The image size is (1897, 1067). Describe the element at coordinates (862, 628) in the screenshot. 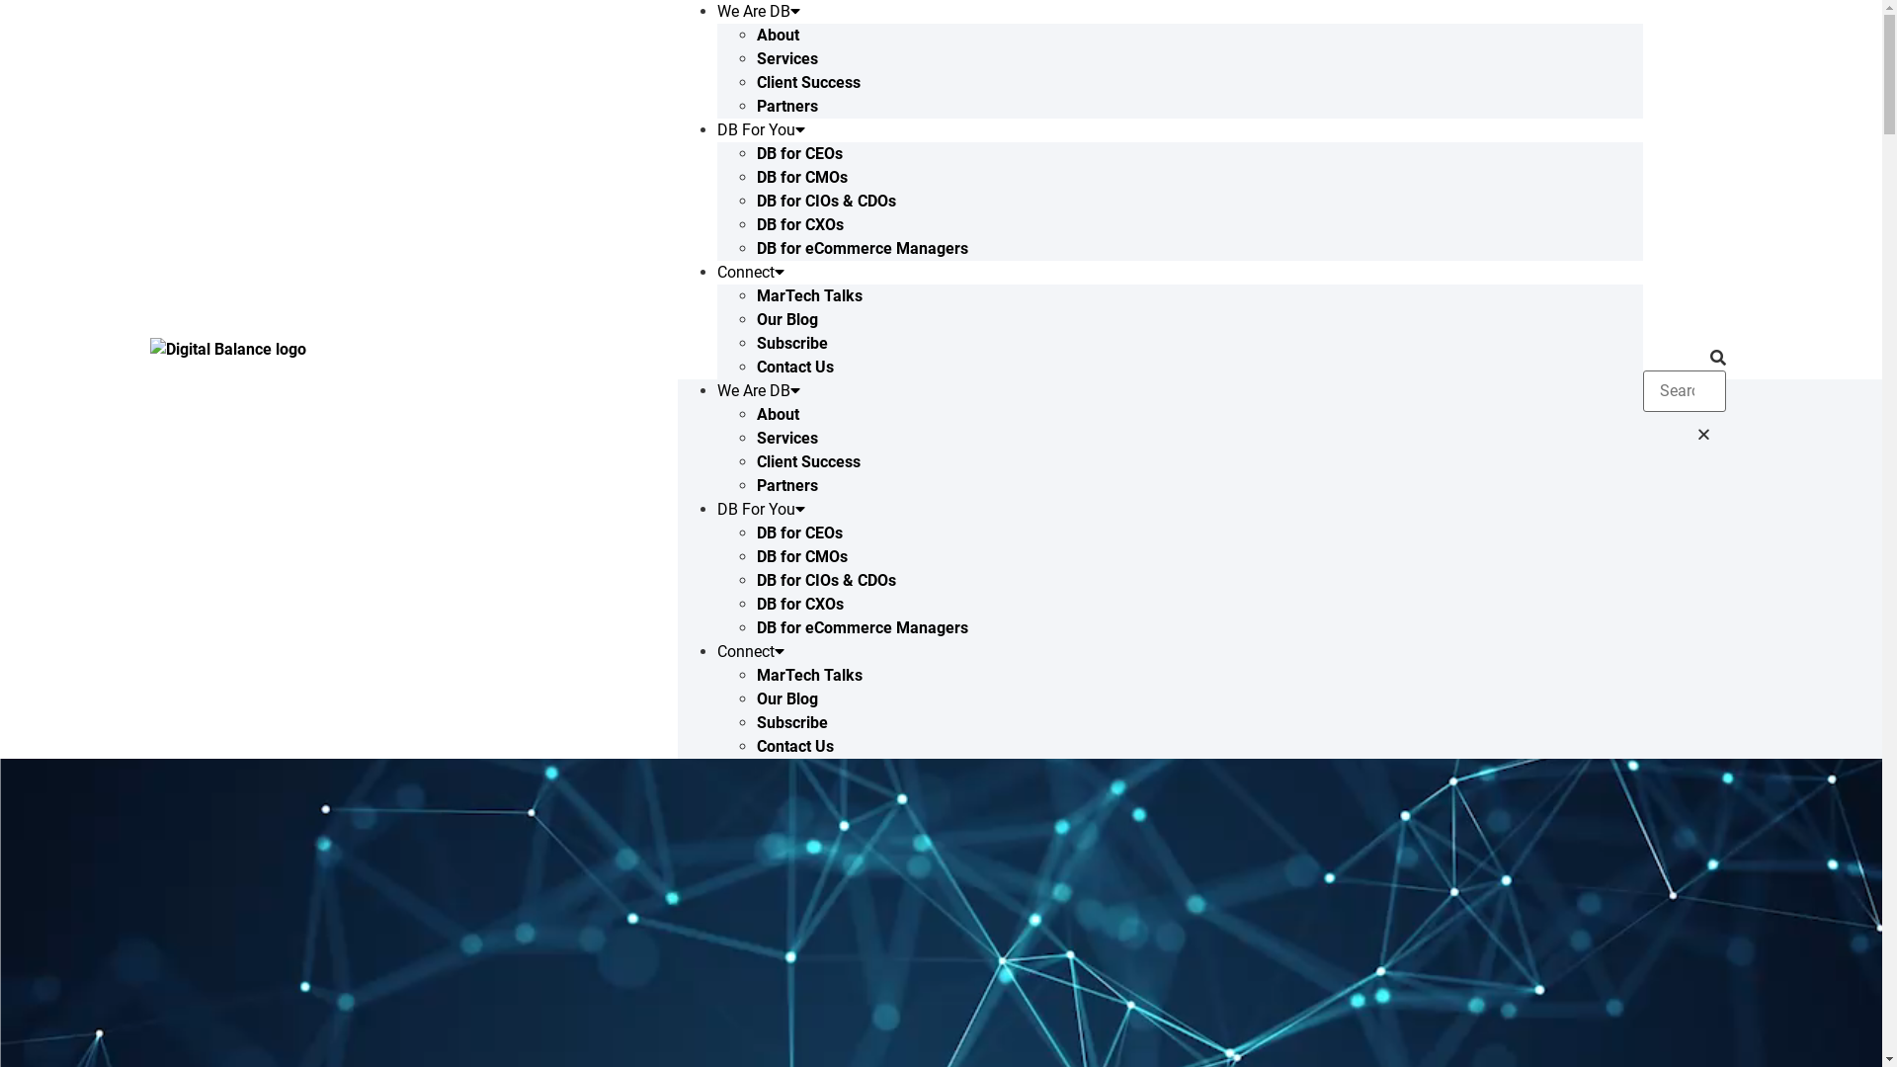

I see `DB for eCommerce Managers` at that location.